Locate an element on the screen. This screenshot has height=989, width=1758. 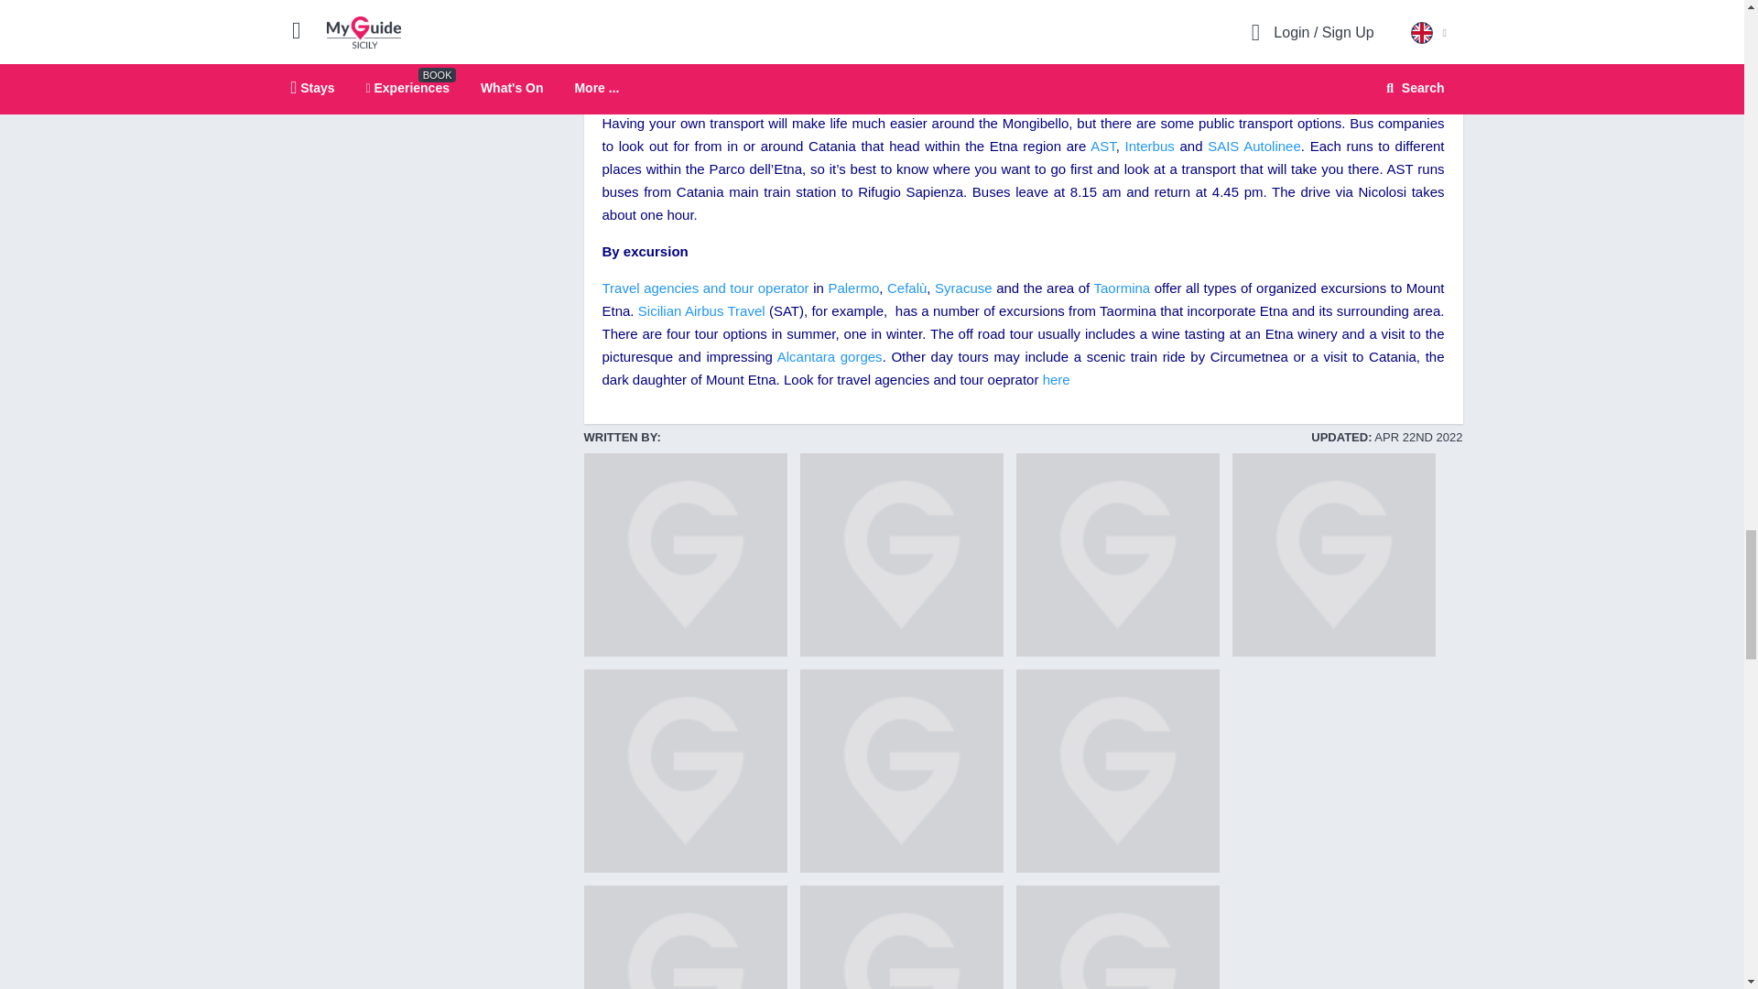
Etna flora by Luigi Strano is located at coordinates (901, 937).